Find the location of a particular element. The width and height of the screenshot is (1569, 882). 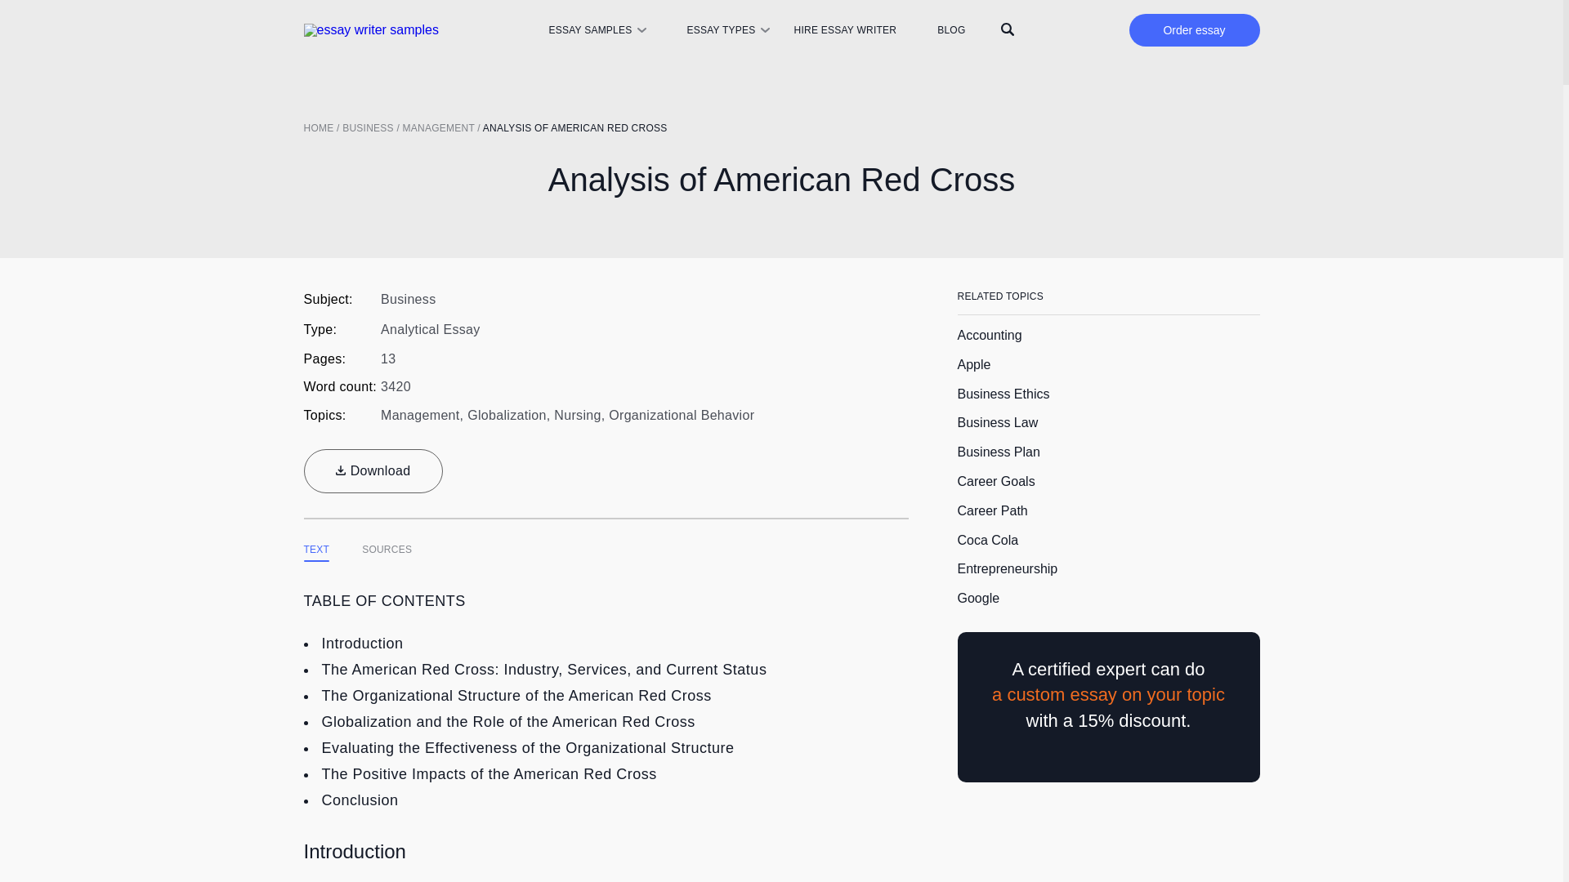

Conclusion is located at coordinates (360, 800).